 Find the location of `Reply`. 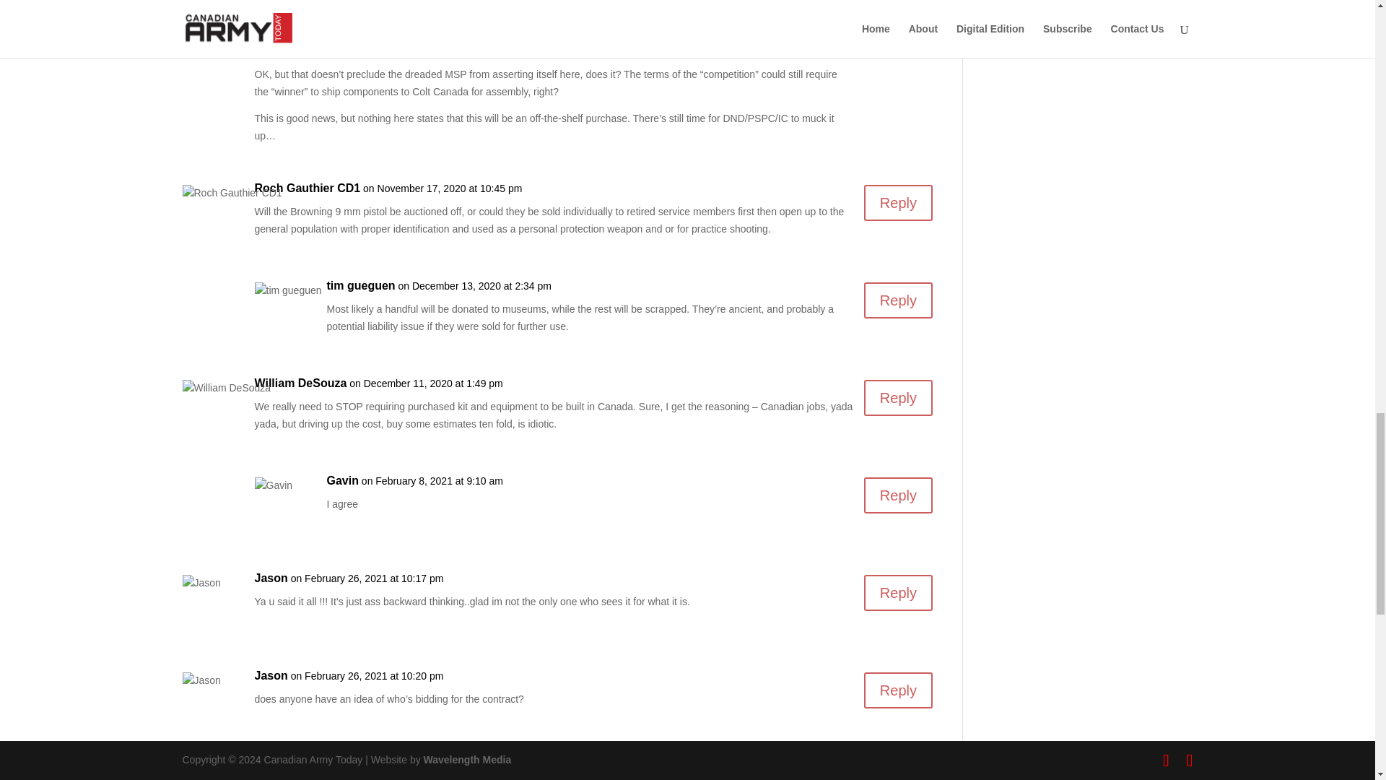

Reply is located at coordinates (898, 774).